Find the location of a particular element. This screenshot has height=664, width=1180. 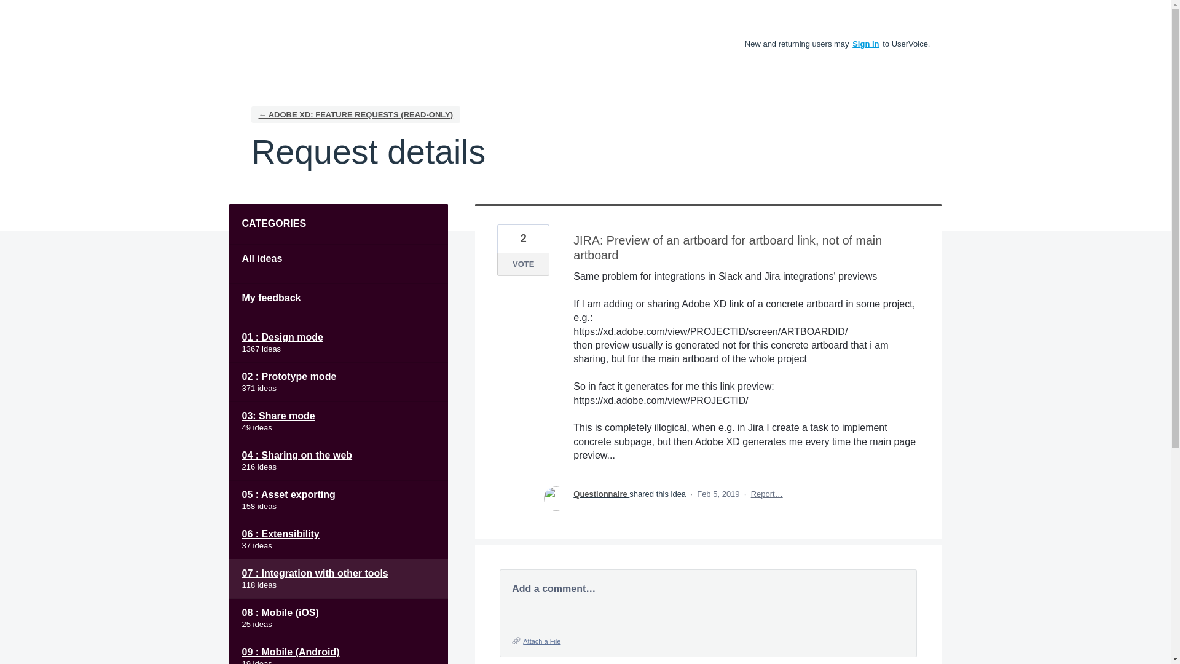

02 : Prototype mode is located at coordinates (338, 382).